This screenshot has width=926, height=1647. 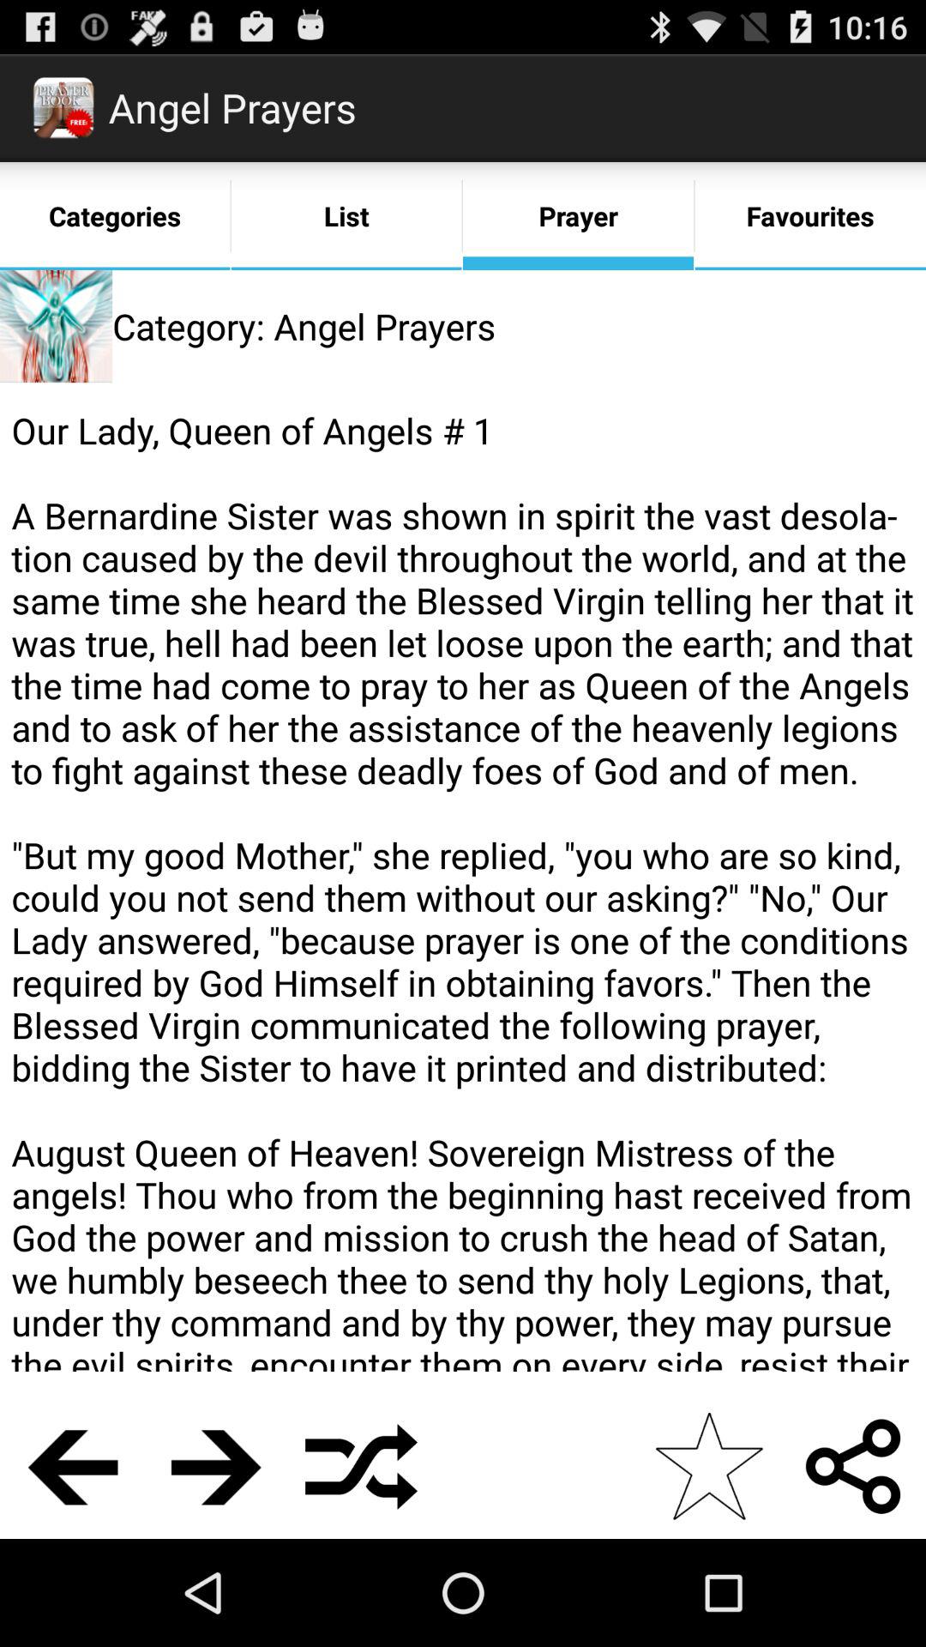 What do you see at coordinates (72, 1467) in the screenshot?
I see `go to previous` at bounding box center [72, 1467].